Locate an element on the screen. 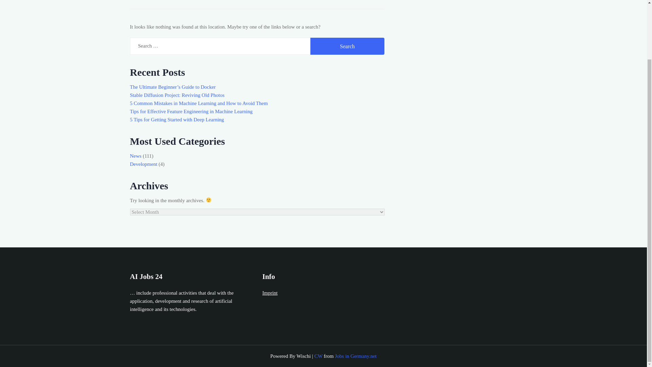 This screenshot has width=652, height=367. Stable Diffusion Project: Reviving Old Photos is located at coordinates (177, 95).